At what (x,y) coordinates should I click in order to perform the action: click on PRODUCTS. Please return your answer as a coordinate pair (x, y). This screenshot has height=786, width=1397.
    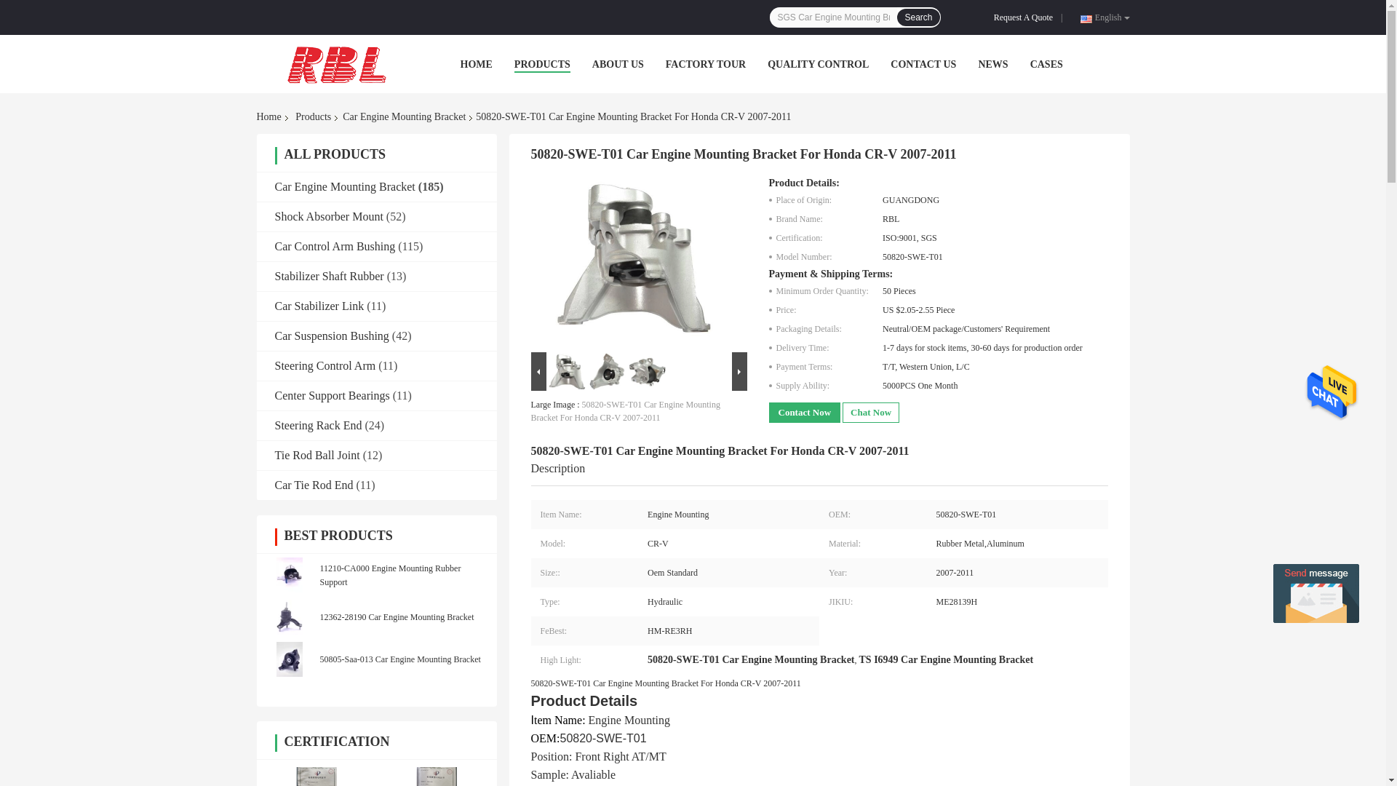
    Looking at the image, I should click on (541, 64).